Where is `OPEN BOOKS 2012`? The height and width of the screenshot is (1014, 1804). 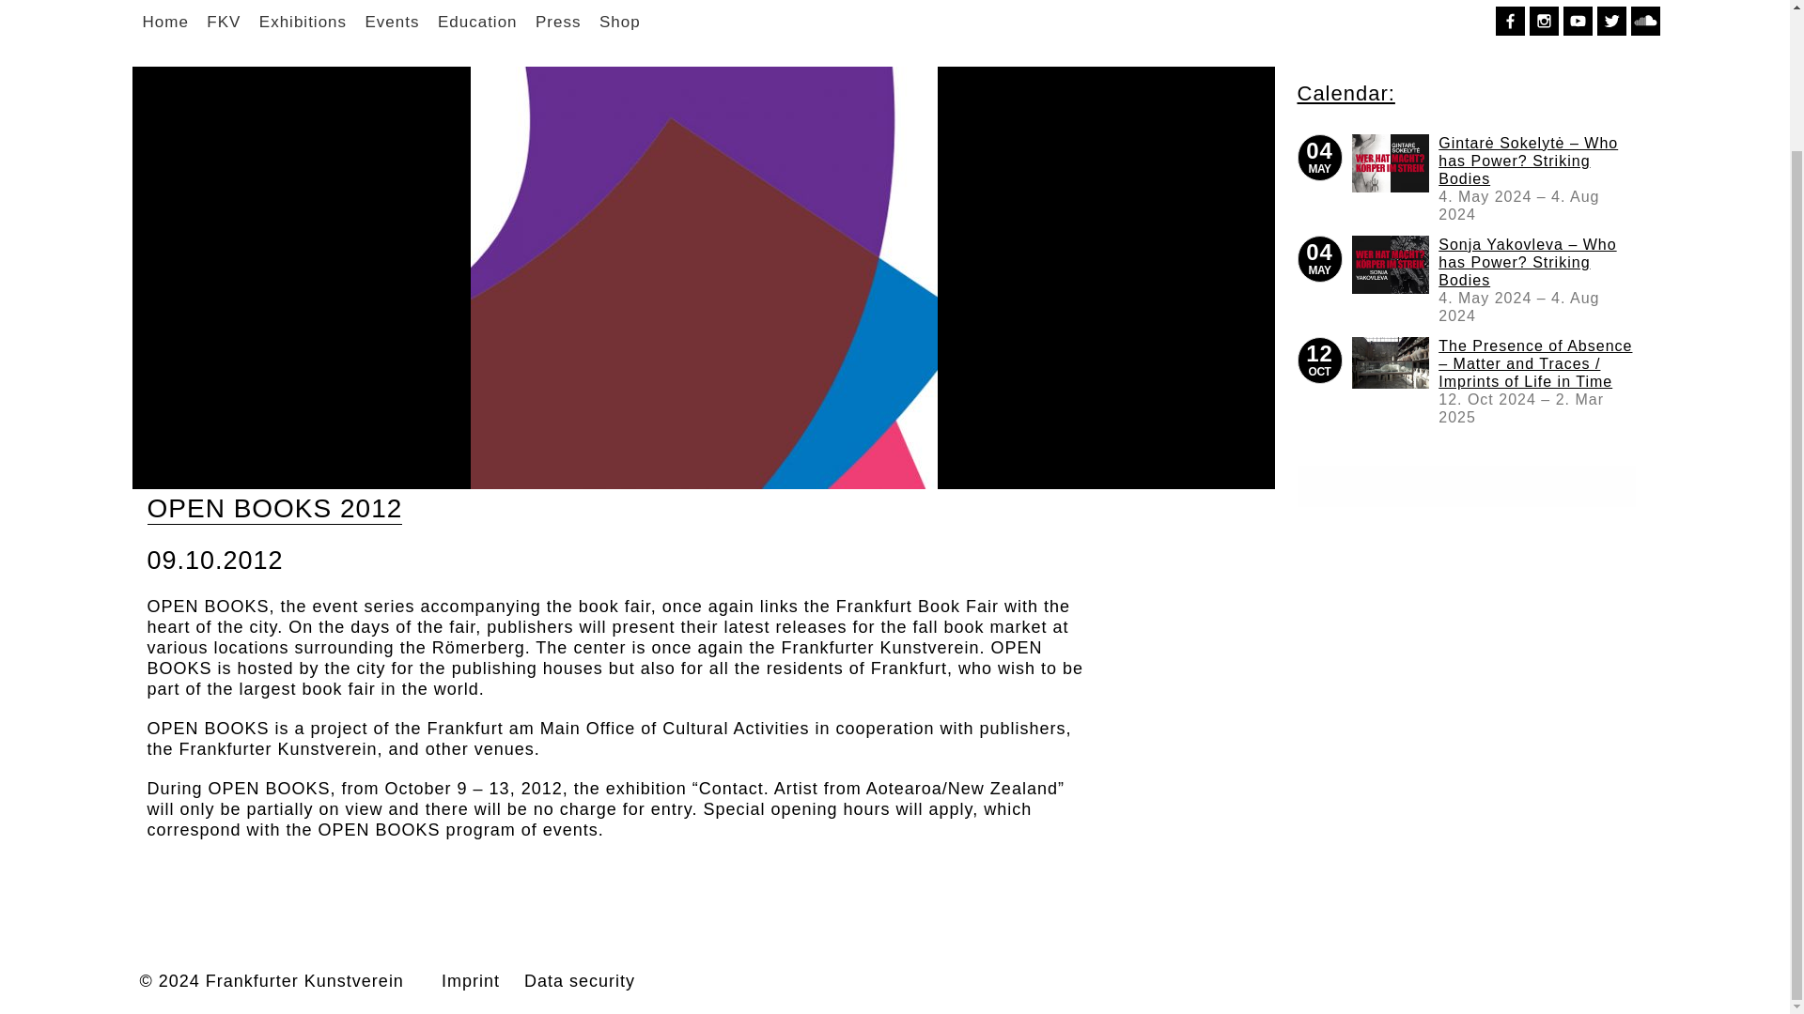 OPEN BOOKS 2012 is located at coordinates (1391, 163).